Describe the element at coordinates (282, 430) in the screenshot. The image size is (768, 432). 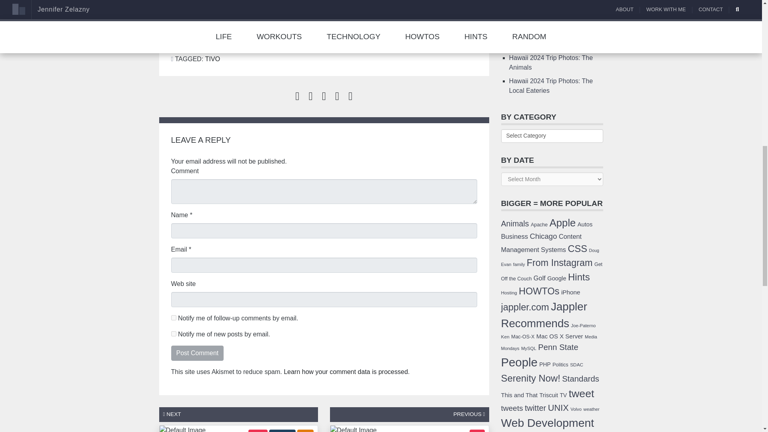
I see `HOWTOS` at that location.